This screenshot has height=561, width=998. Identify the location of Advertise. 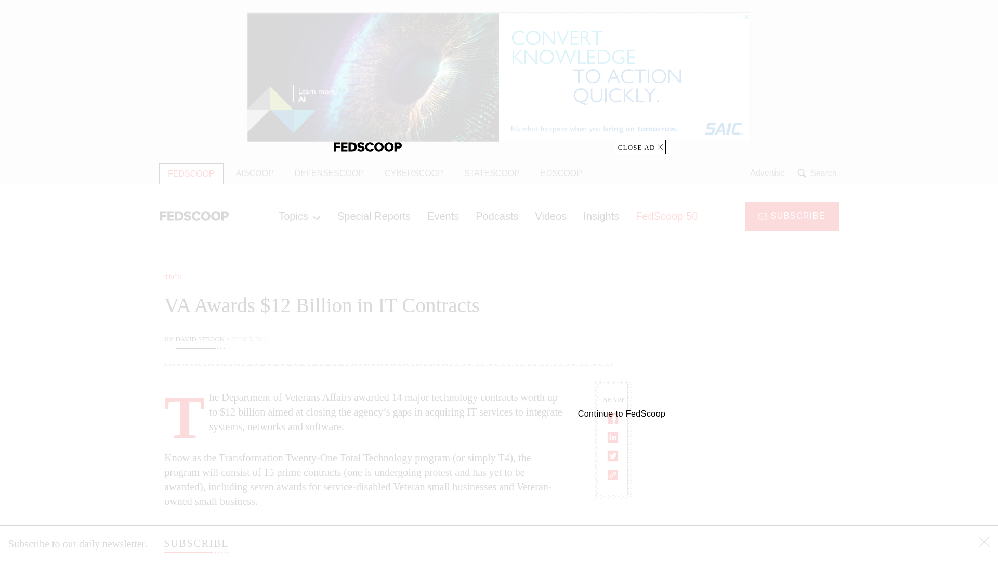
(767, 173).